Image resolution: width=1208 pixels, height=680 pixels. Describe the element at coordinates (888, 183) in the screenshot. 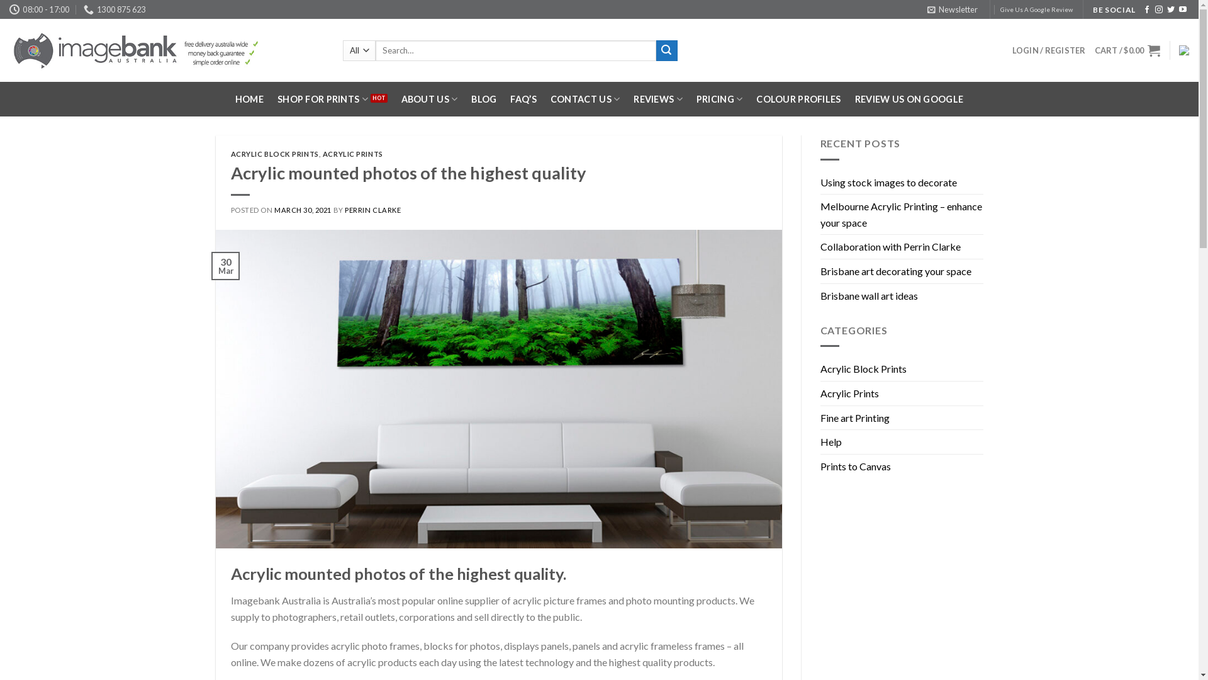

I see `Using stock images to decorate` at that location.